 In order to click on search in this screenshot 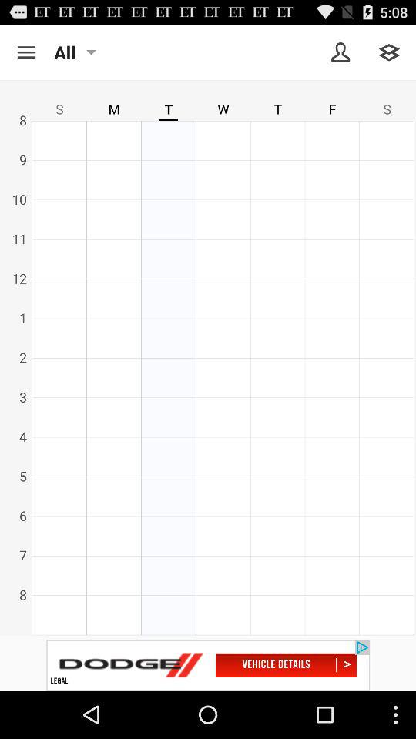, I will do `click(26, 52)`.